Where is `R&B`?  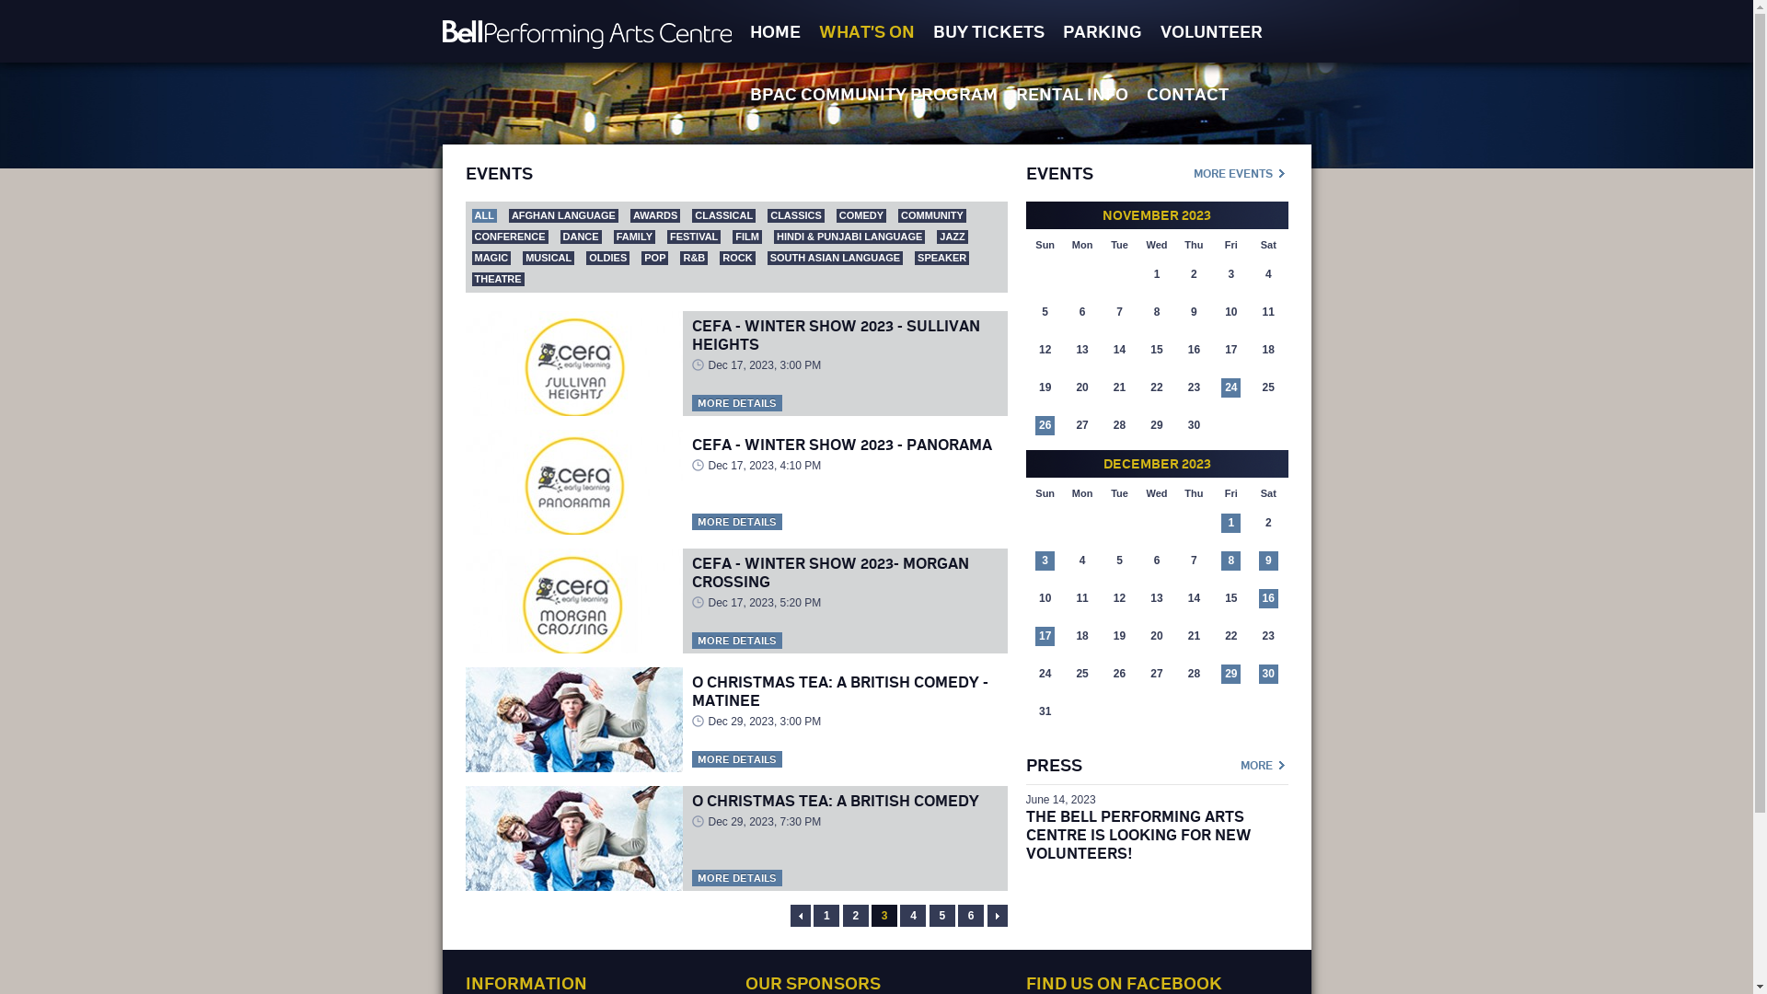 R&B is located at coordinates (694, 258).